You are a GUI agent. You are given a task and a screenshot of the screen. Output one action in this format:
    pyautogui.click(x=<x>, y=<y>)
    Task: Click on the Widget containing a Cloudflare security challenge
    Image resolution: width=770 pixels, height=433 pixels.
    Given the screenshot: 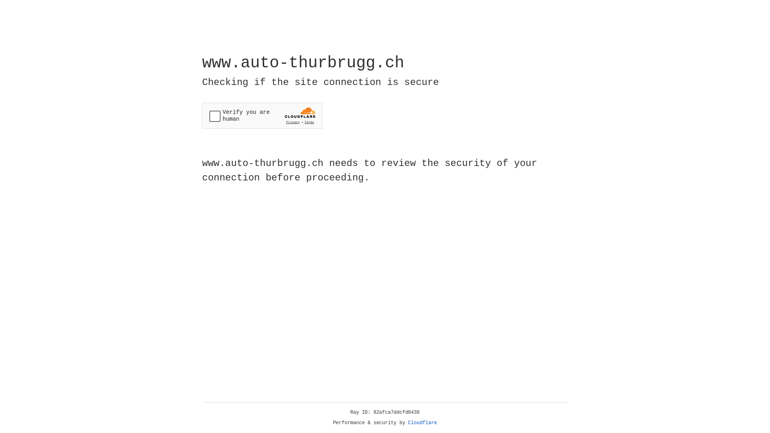 What is the action you would take?
    pyautogui.click(x=262, y=115)
    